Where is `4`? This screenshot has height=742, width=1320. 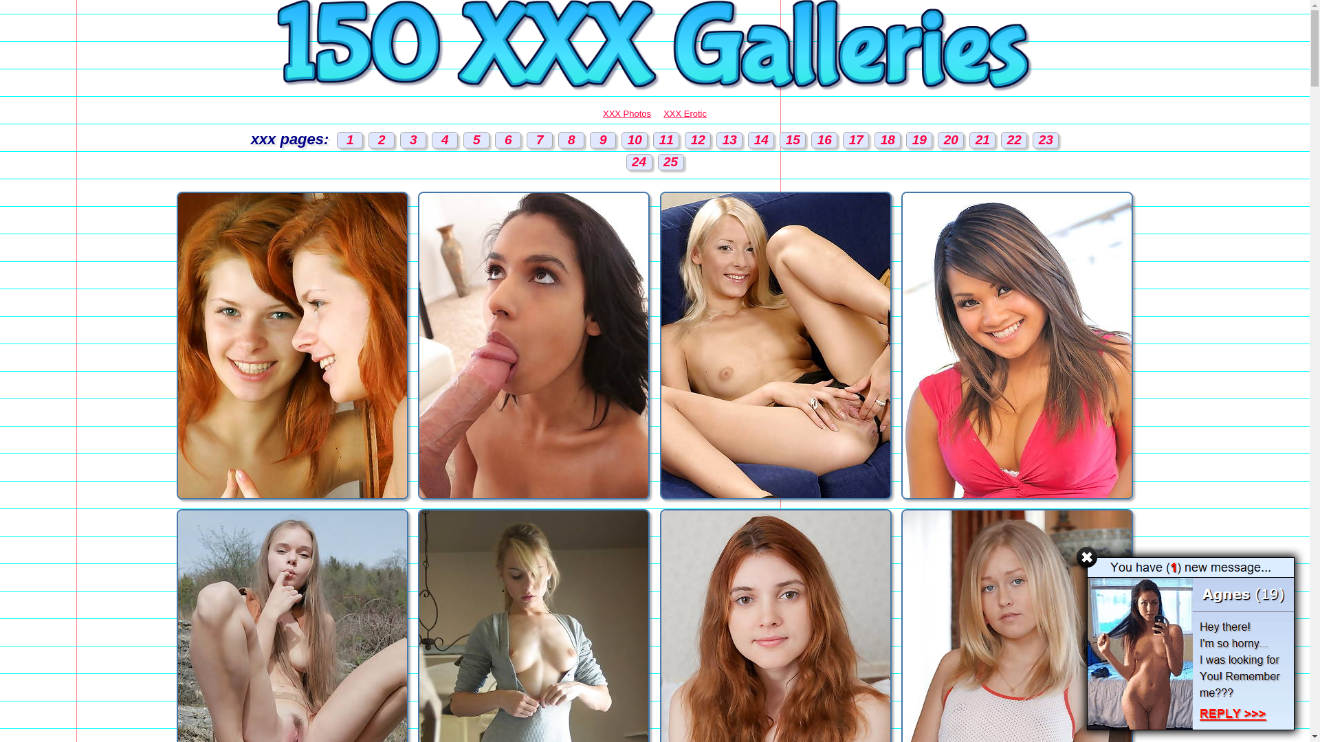 4 is located at coordinates (445, 140).